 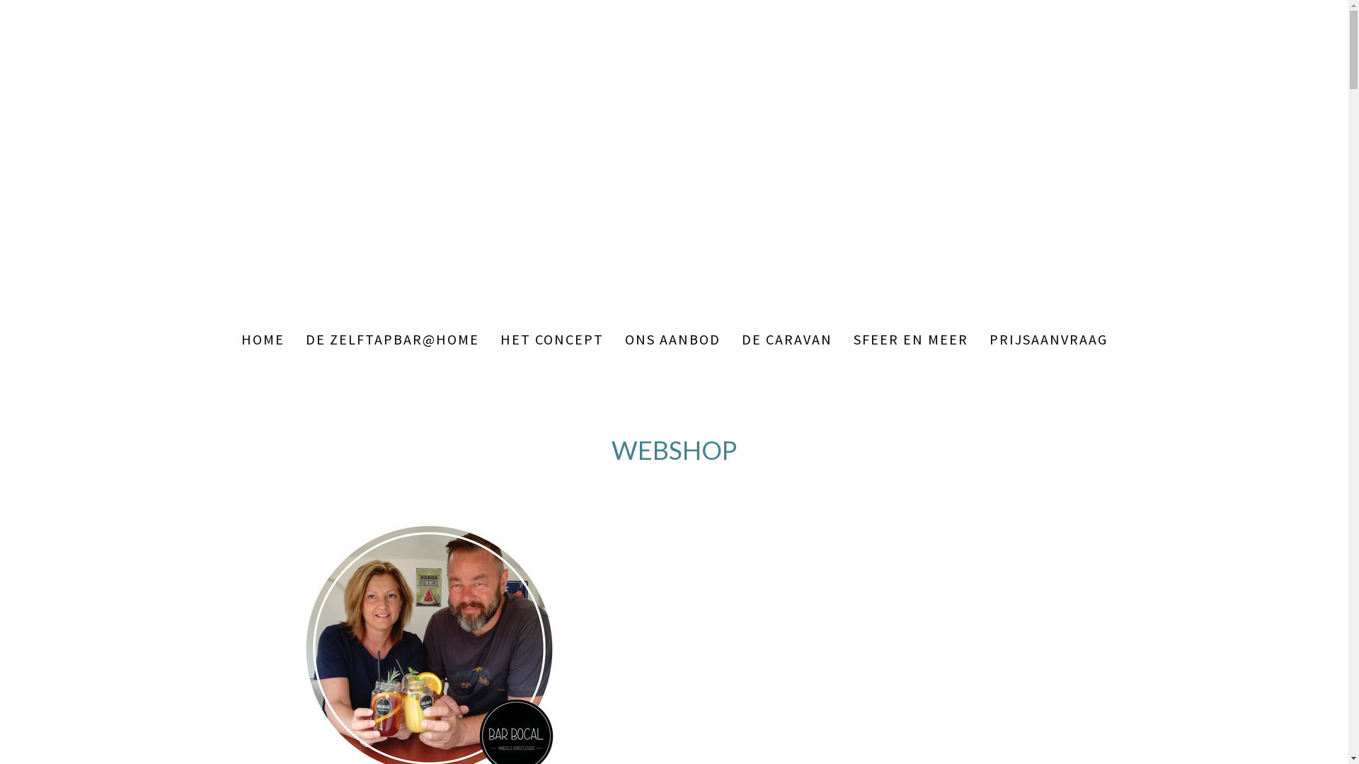 What do you see at coordinates (263, 339) in the screenshot?
I see `HOME` at bounding box center [263, 339].